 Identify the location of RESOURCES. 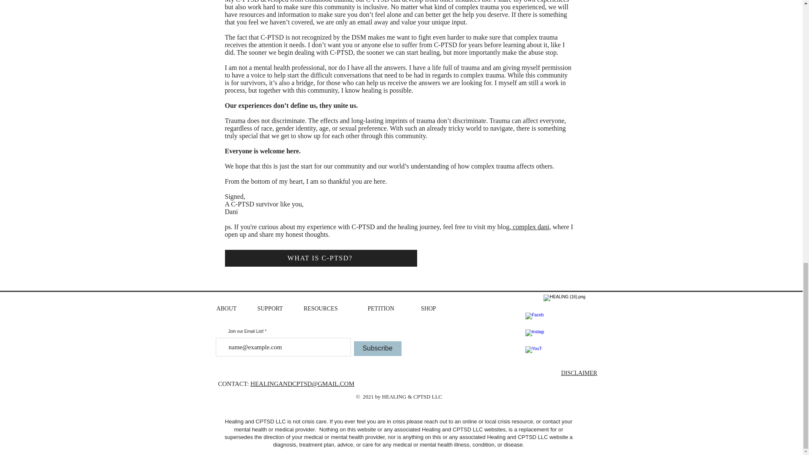
(321, 308).